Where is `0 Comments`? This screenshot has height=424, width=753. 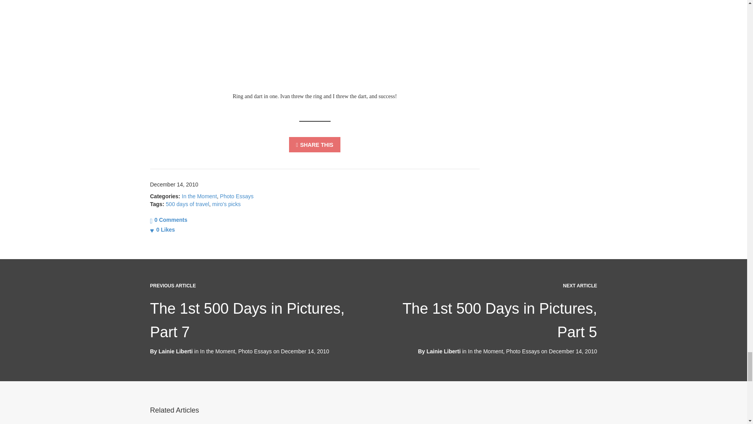 0 Comments is located at coordinates (168, 220).